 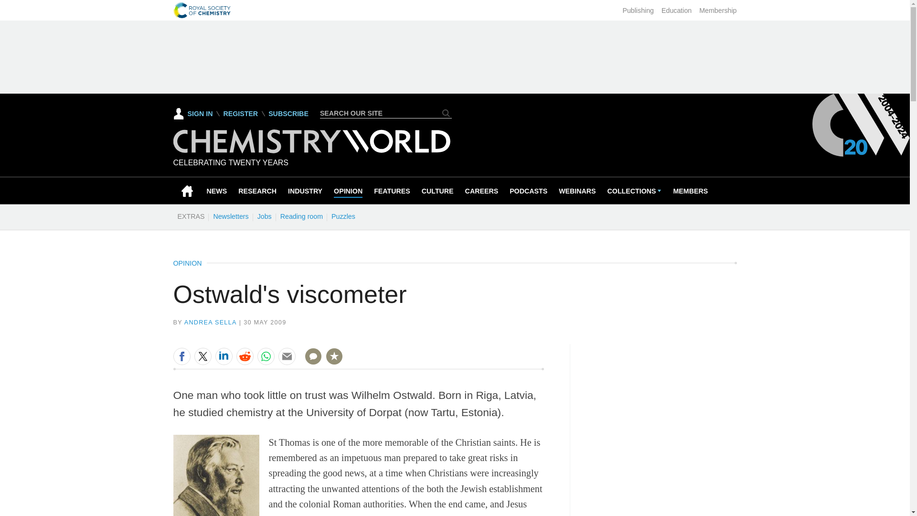 I want to click on Education, so click(x=676, y=11).